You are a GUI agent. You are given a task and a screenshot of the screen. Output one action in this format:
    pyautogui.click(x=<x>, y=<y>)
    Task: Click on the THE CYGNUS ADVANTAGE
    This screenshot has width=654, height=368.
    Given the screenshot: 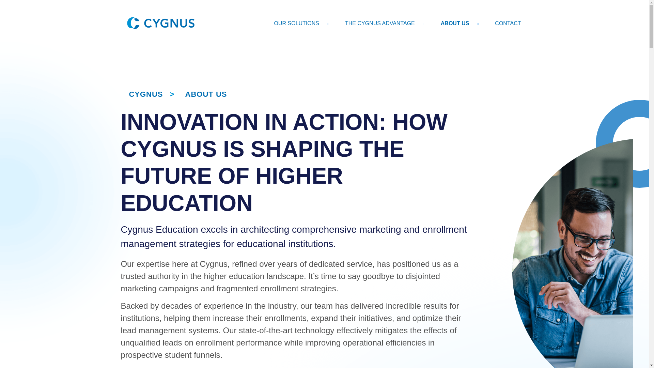 What is the action you would take?
    pyautogui.click(x=384, y=22)
    